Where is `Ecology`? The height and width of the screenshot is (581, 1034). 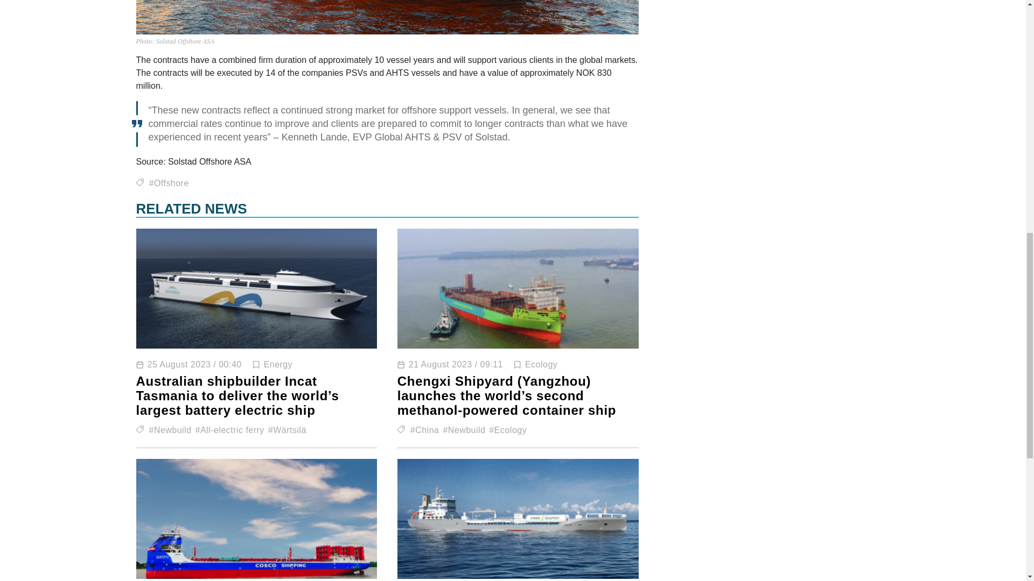 Ecology is located at coordinates (507, 429).